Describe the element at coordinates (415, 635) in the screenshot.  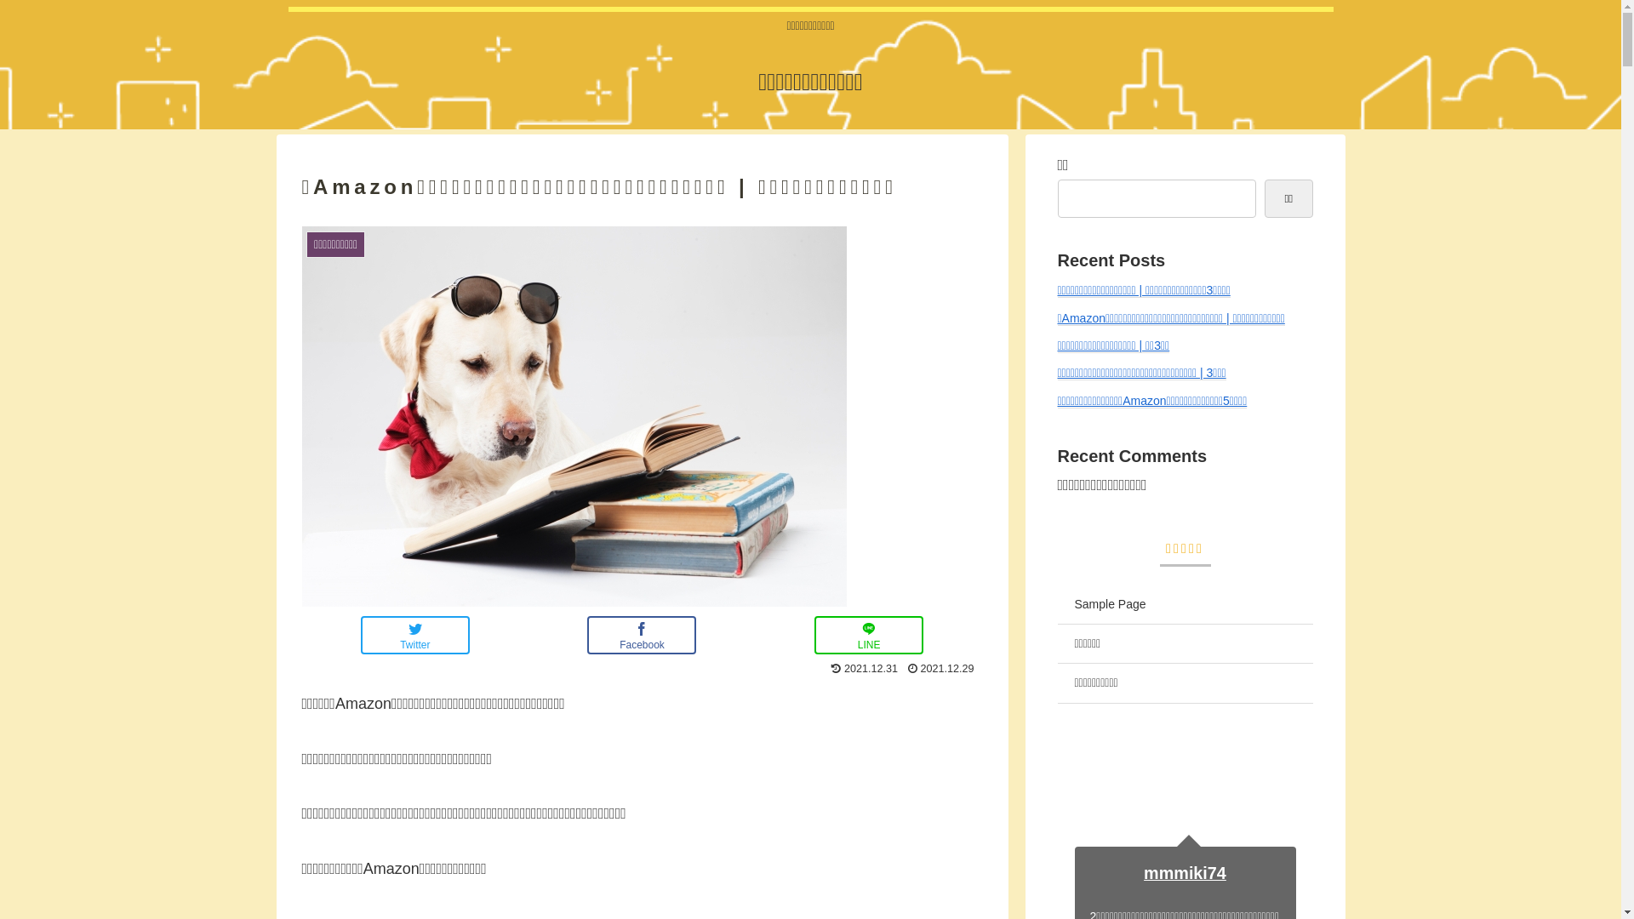
I see `Twitter` at that location.